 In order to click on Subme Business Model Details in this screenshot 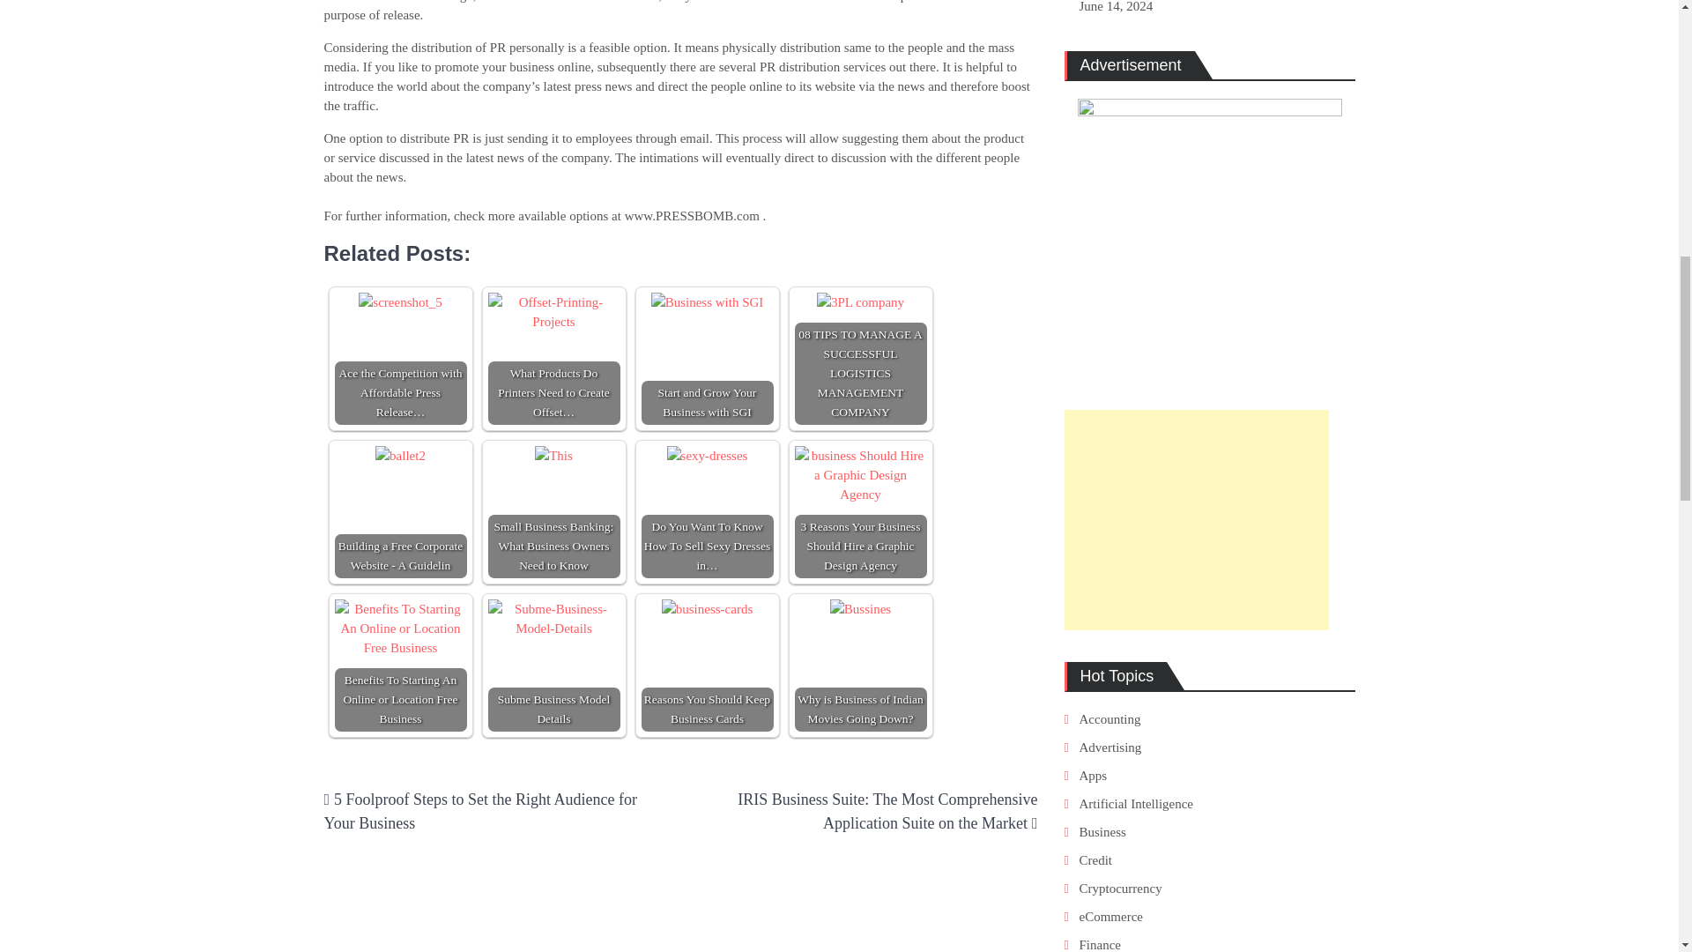, I will do `click(554, 619)`.